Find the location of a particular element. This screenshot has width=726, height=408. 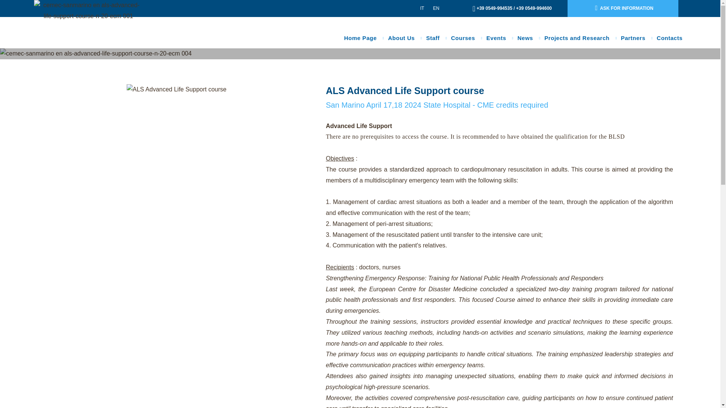

News is located at coordinates (525, 38).